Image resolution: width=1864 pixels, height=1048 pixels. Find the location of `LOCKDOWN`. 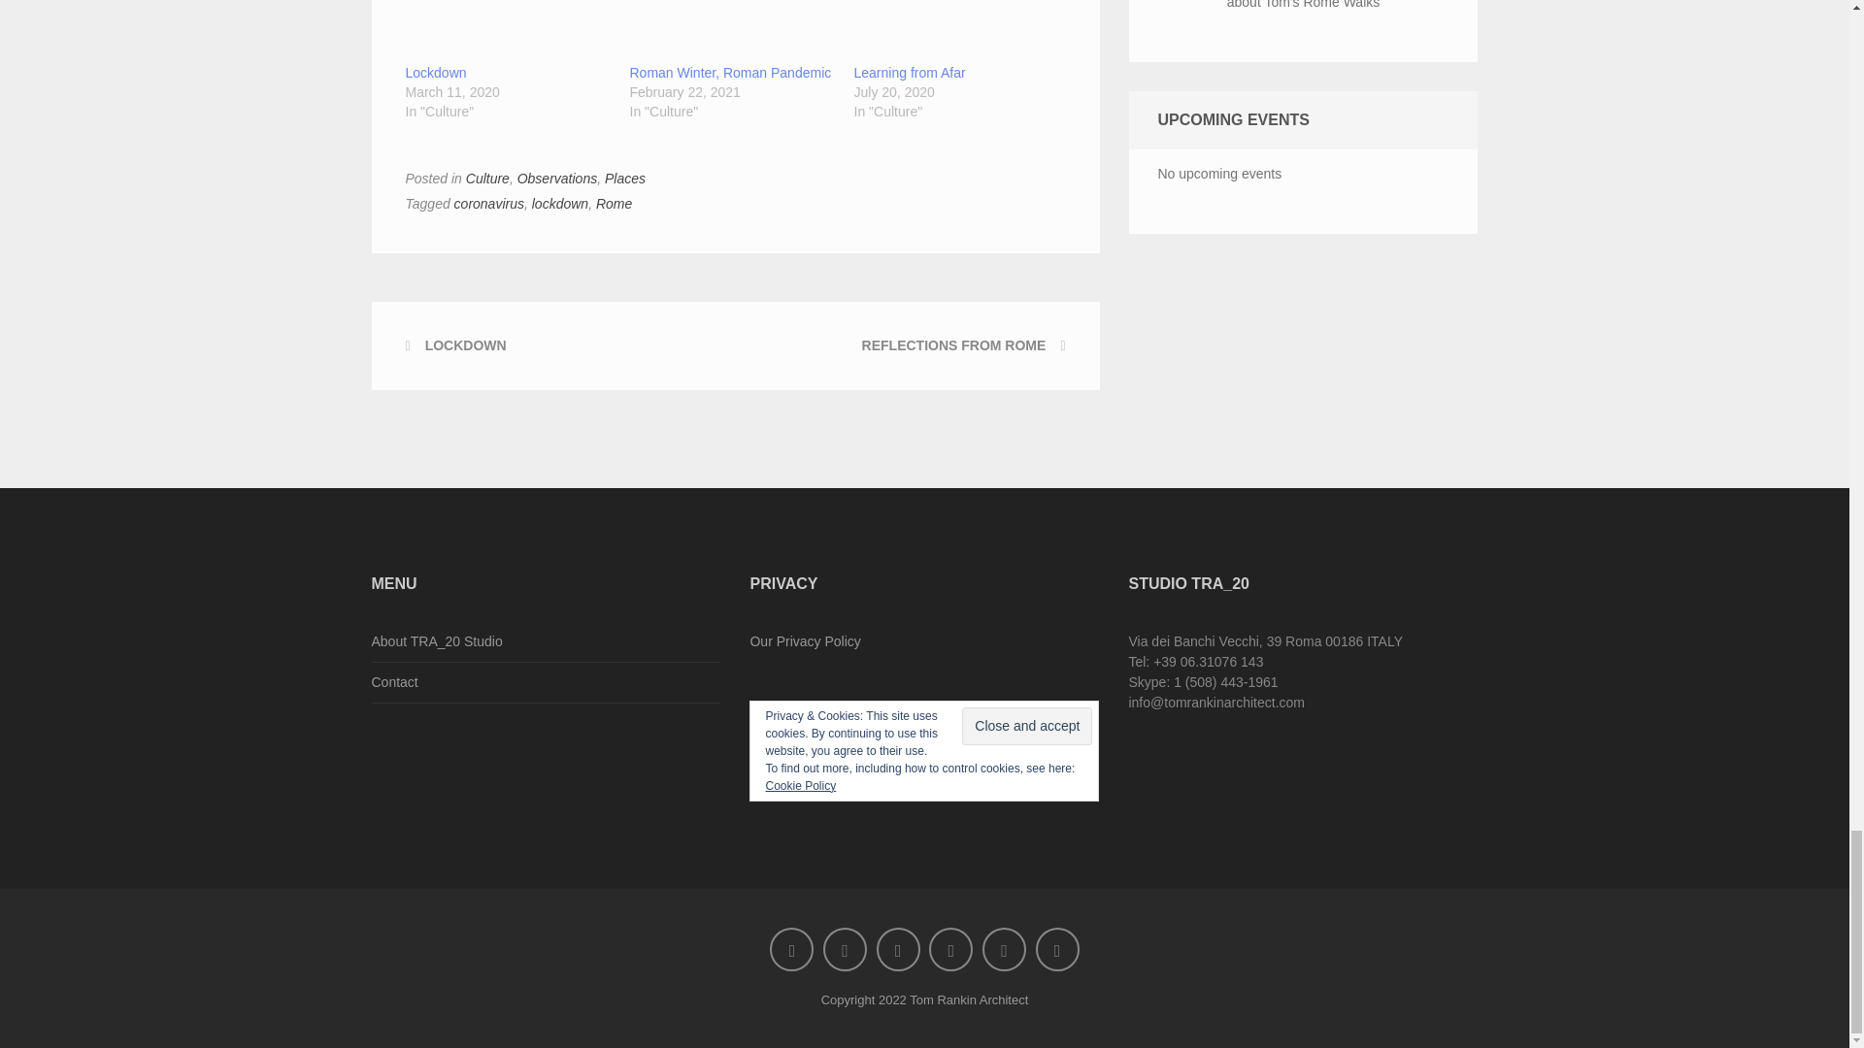

LOCKDOWN is located at coordinates (466, 344).